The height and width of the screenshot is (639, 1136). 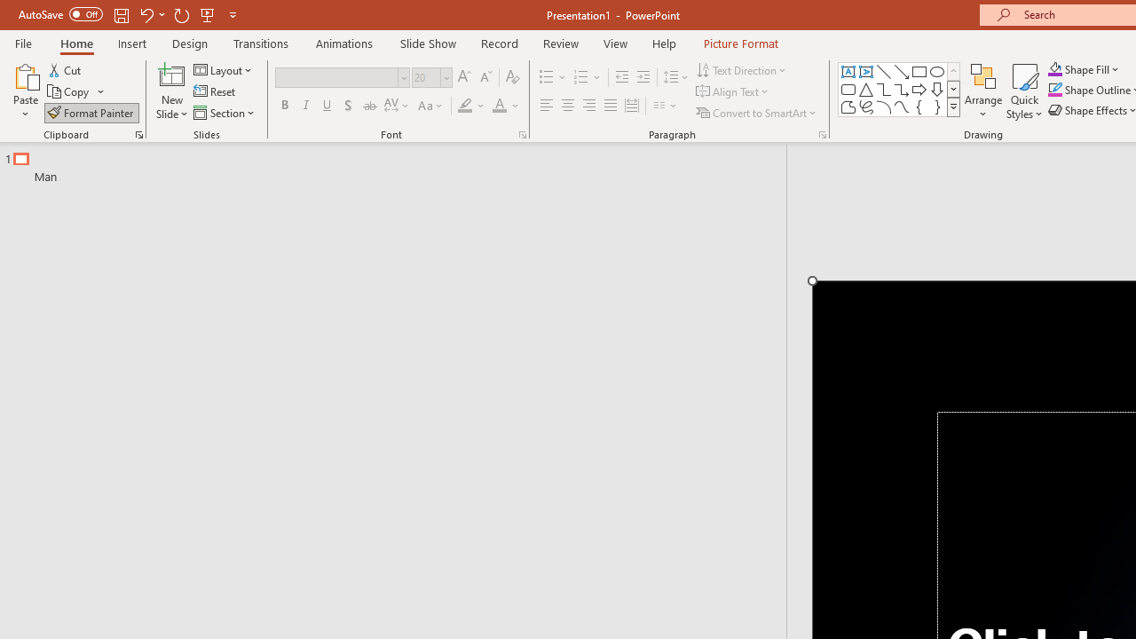 What do you see at coordinates (465, 106) in the screenshot?
I see `Text Highlight Color Yellow` at bounding box center [465, 106].